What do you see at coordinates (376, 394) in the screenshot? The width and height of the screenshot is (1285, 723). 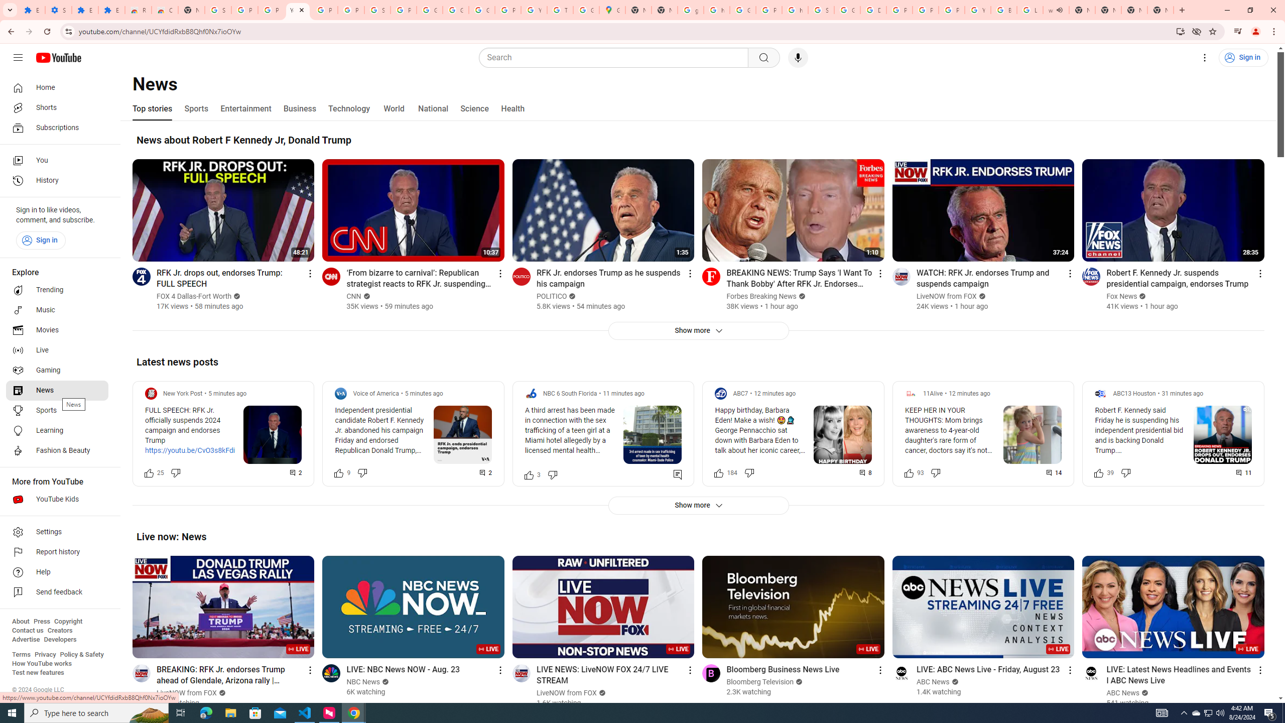 I see `Voice of America` at bounding box center [376, 394].